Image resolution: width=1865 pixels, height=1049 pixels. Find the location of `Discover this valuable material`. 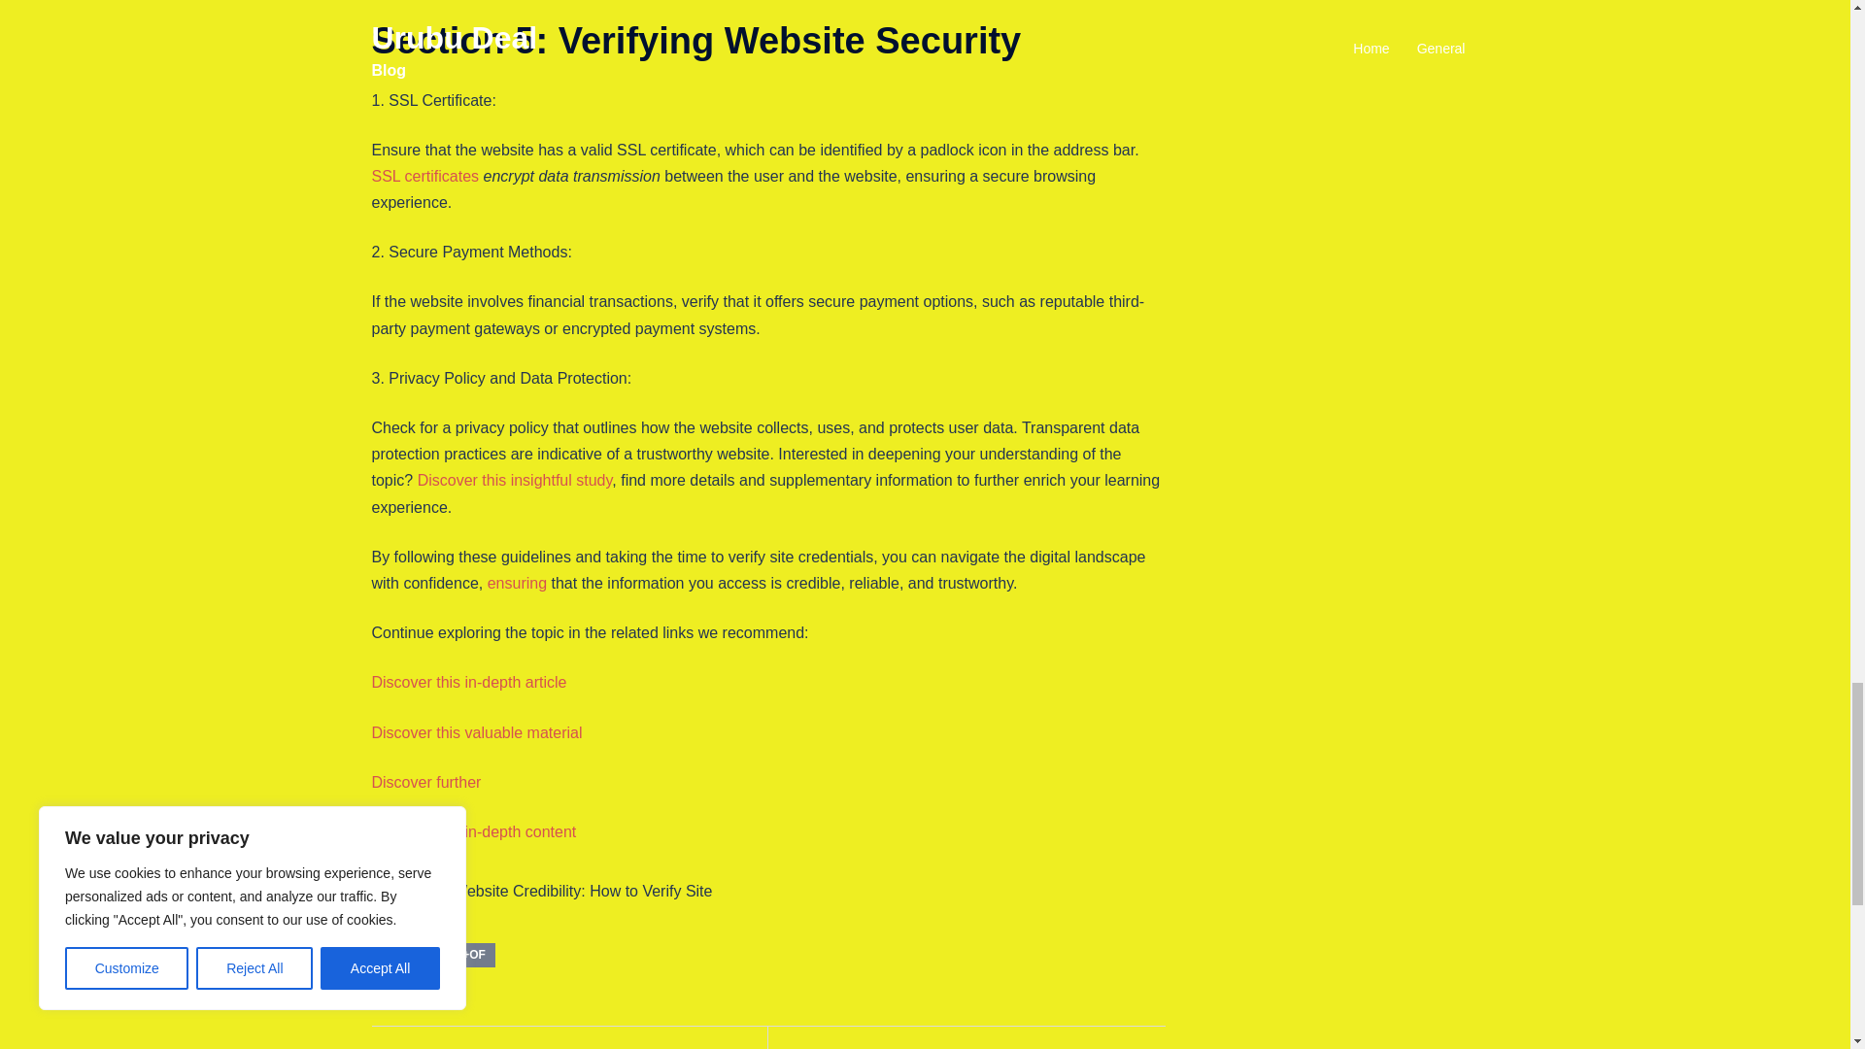

Discover this valuable material is located at coordinates (476, 732).